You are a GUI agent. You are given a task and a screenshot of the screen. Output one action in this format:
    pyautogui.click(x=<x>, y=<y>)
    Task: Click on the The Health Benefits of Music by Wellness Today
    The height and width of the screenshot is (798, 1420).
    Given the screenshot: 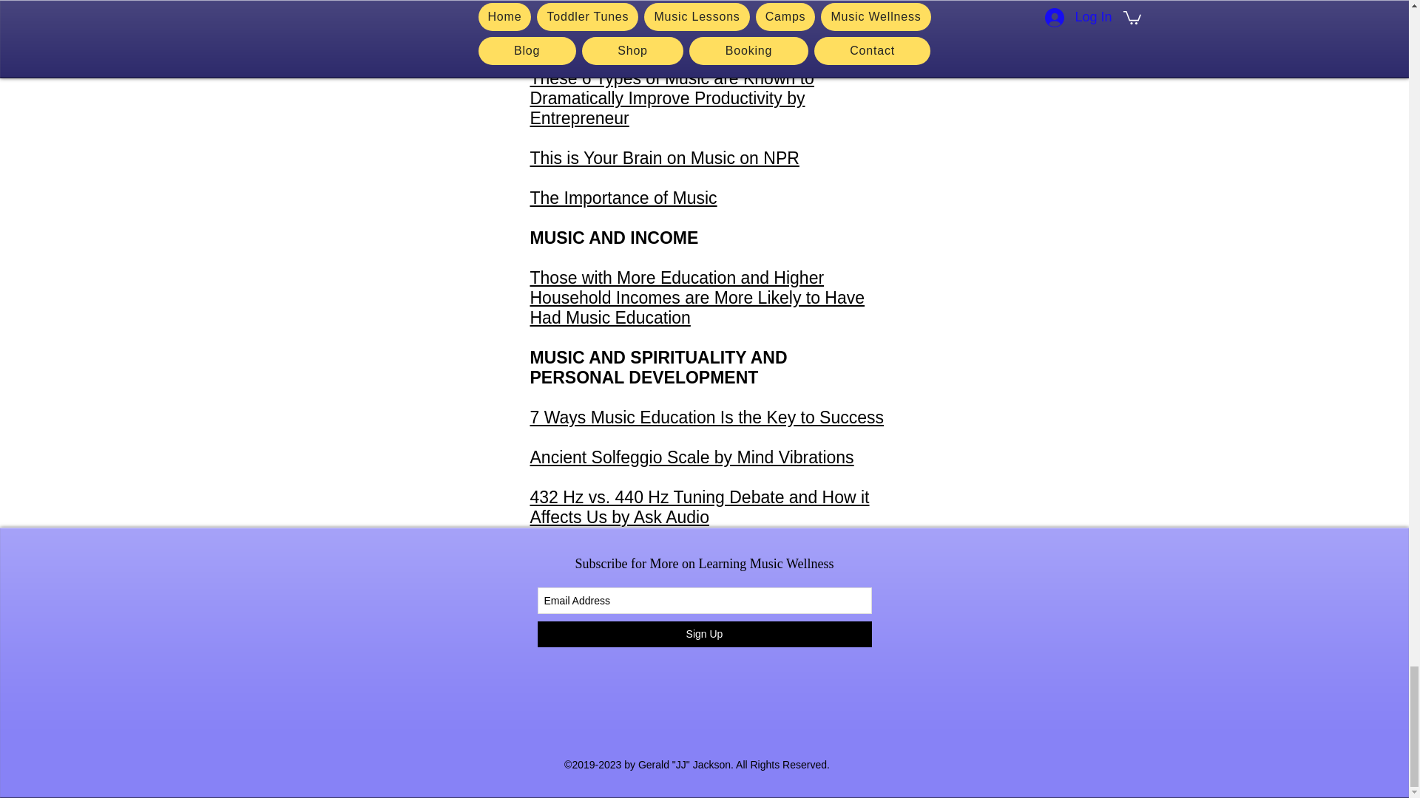 What is the action you would take?
    pyautogui.click(x=686, y=28)
    